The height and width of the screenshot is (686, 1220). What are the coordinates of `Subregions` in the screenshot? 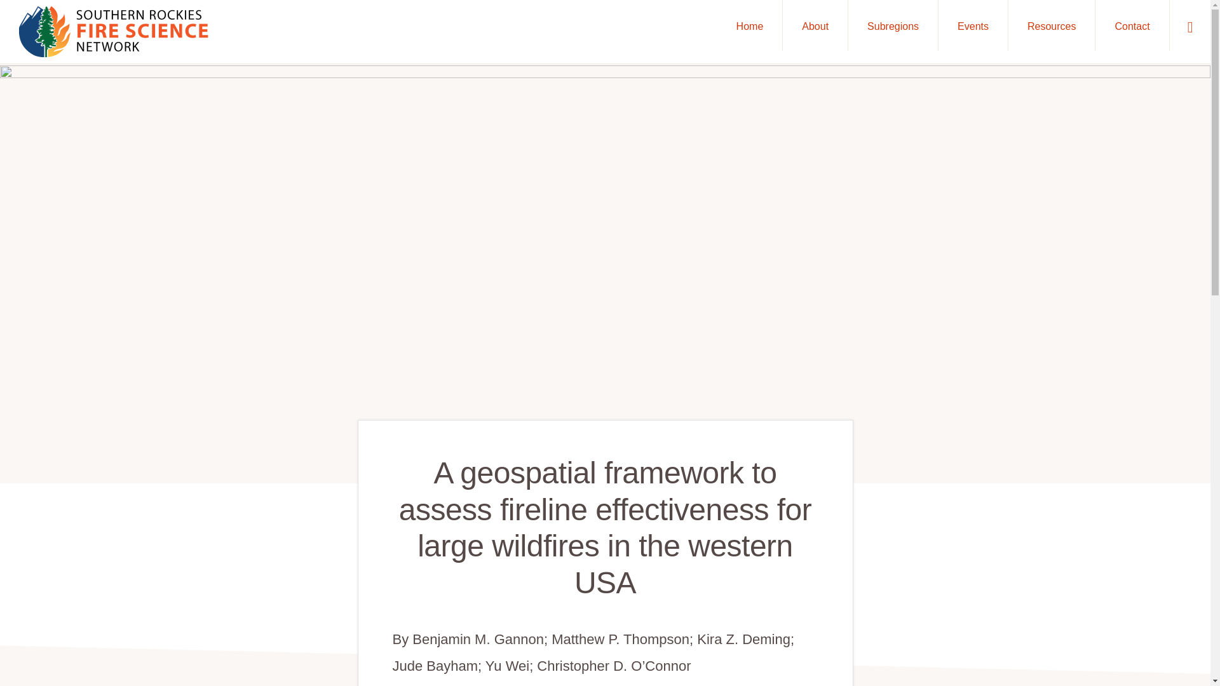 It's located at (893, 25).